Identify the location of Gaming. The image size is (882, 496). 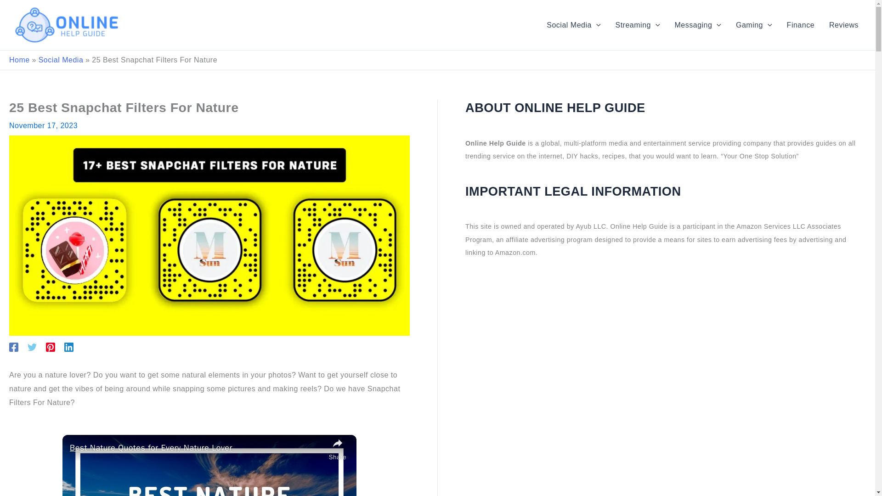
(754, 25).